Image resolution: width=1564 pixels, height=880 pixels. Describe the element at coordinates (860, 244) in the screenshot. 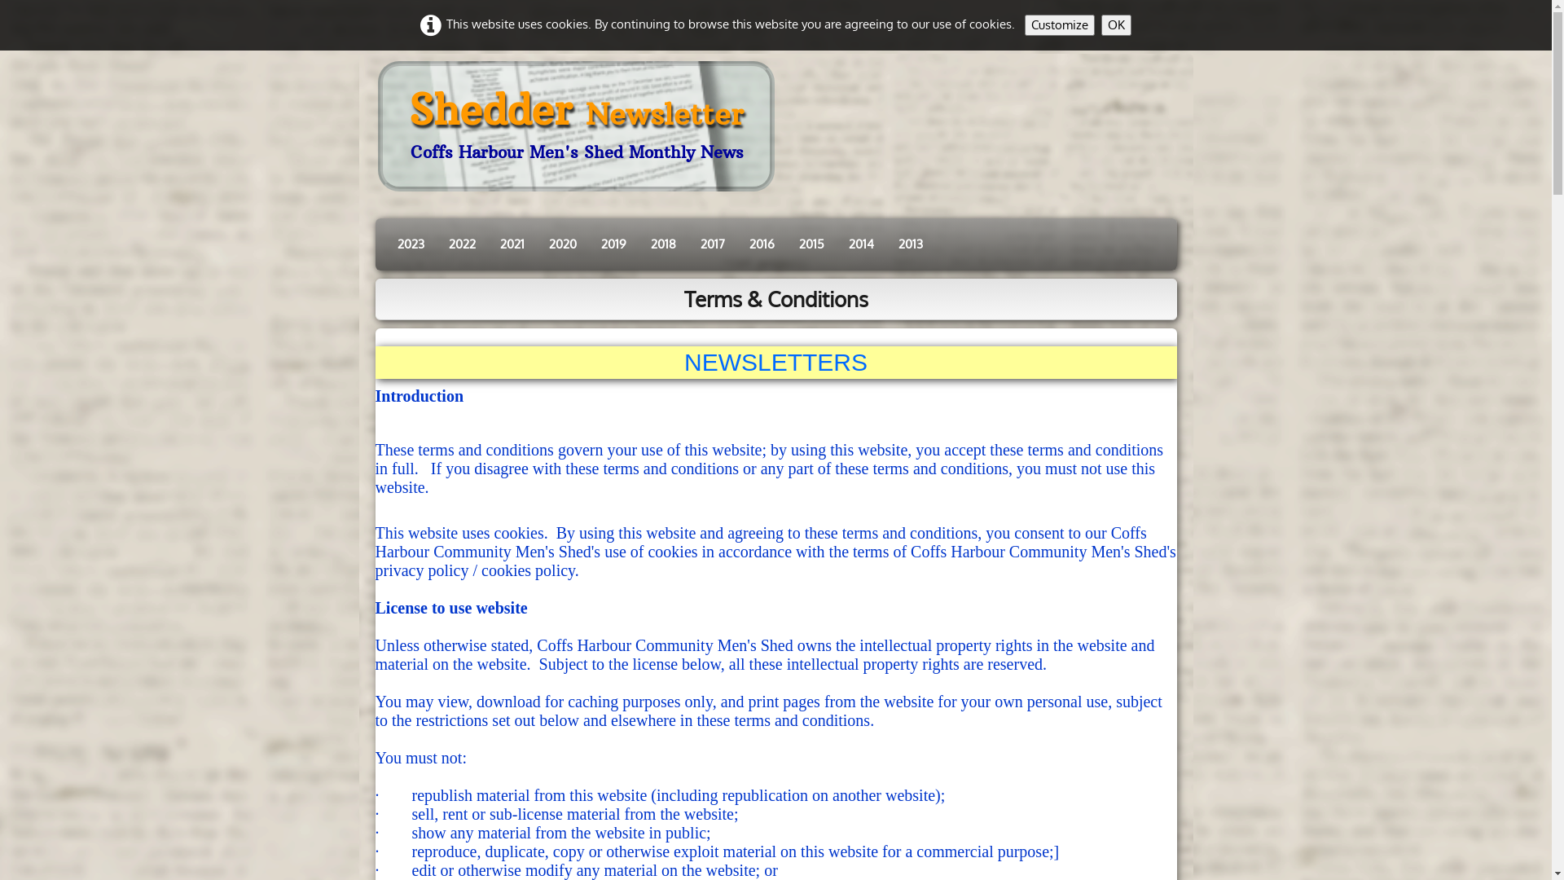

I see `2014` at that location.